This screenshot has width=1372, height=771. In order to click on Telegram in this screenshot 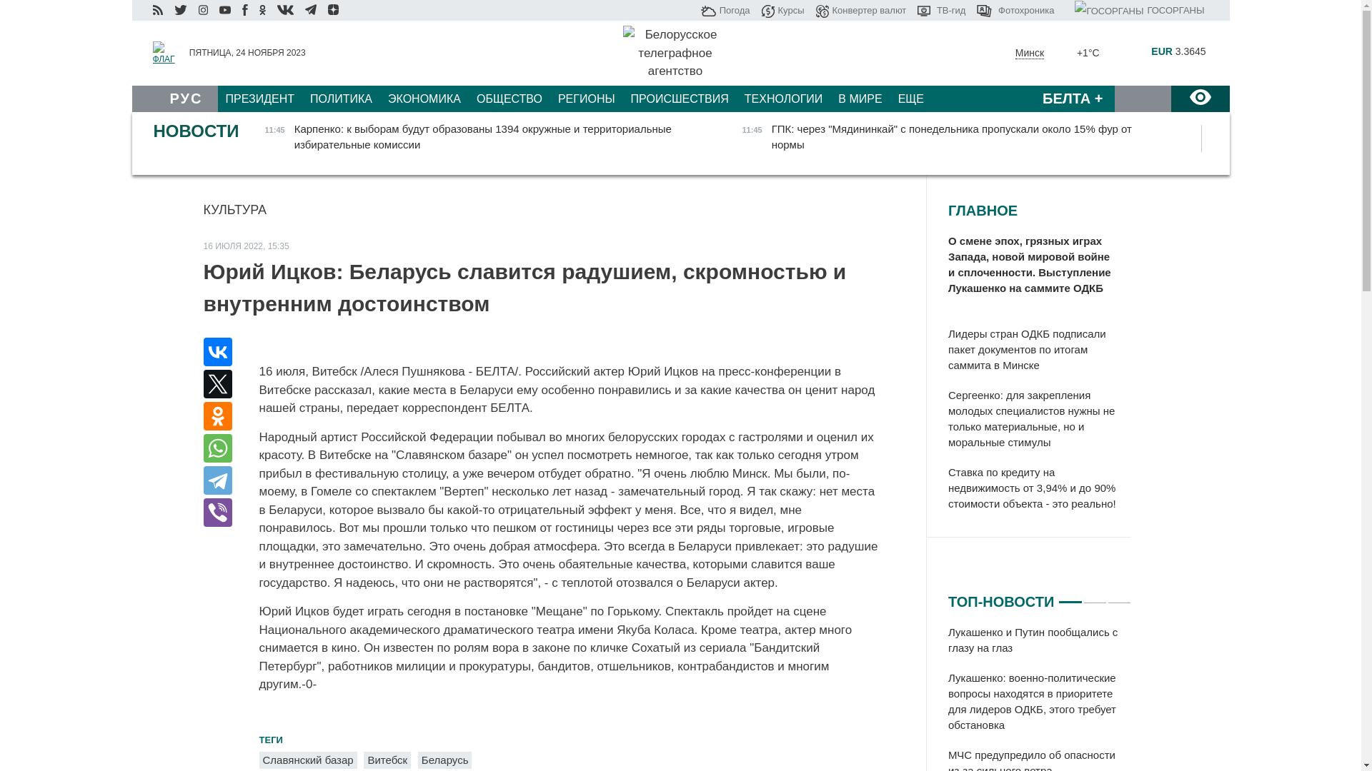, I will do `click(218, 480)`.